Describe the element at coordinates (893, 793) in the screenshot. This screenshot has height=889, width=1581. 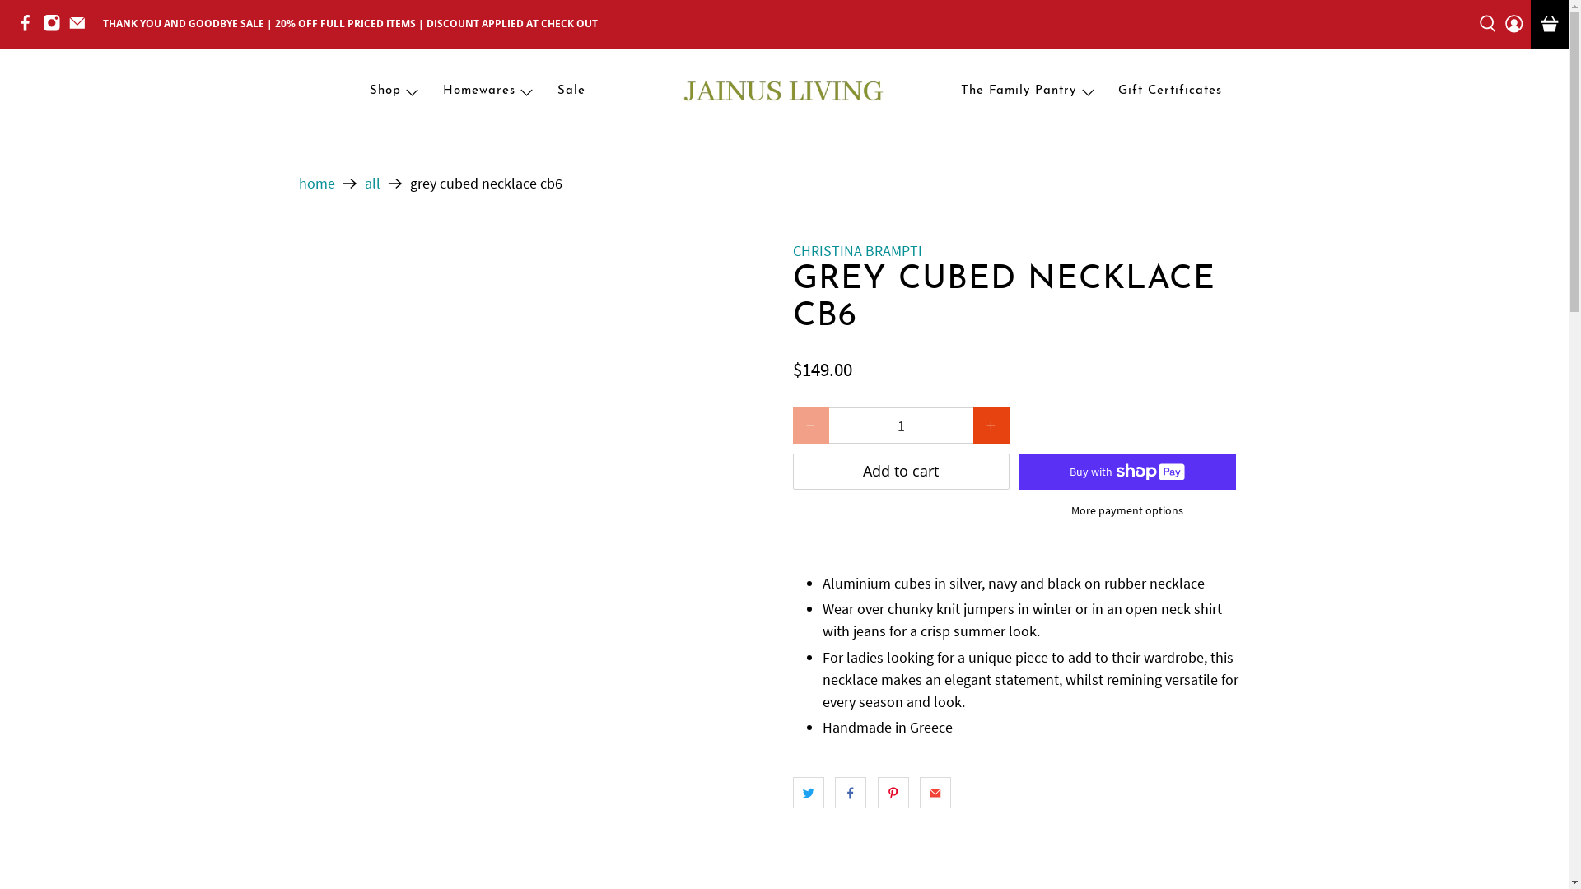
I see `Share this on Pinterest` at that location.